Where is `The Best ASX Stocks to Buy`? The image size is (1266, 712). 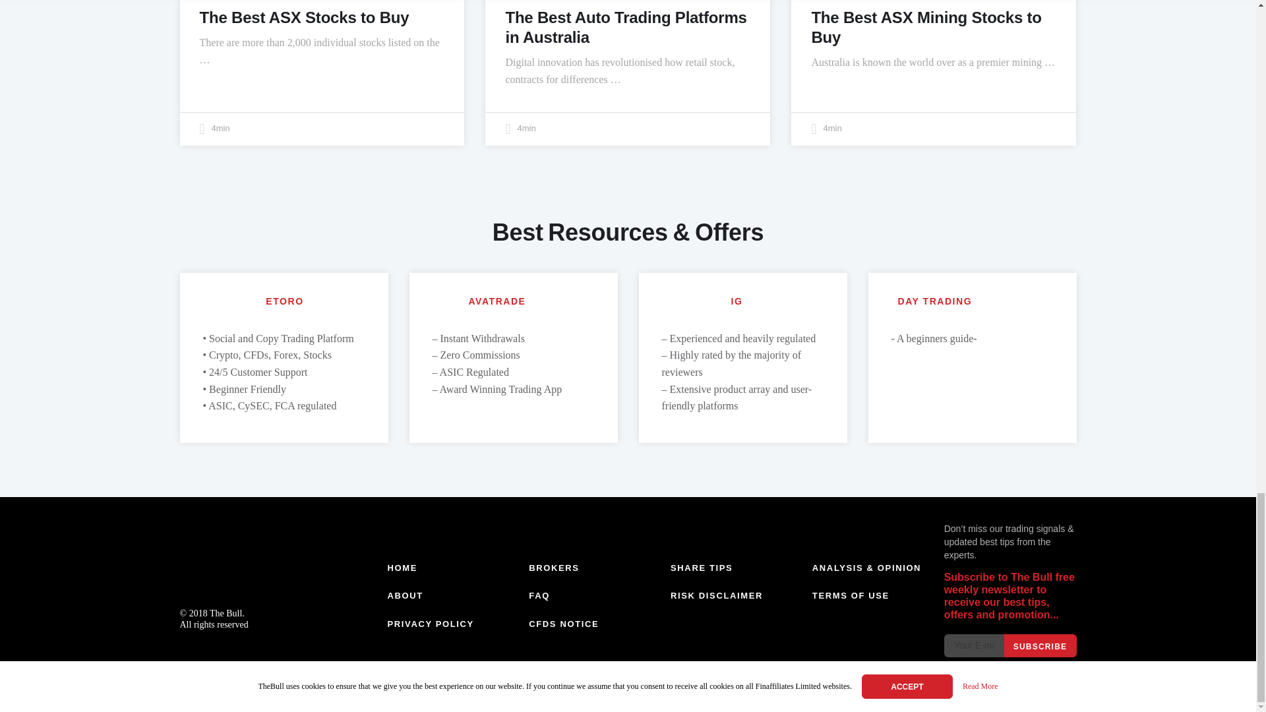
The Best ASX Stocks to Buy is located at coordinates (303, 17).